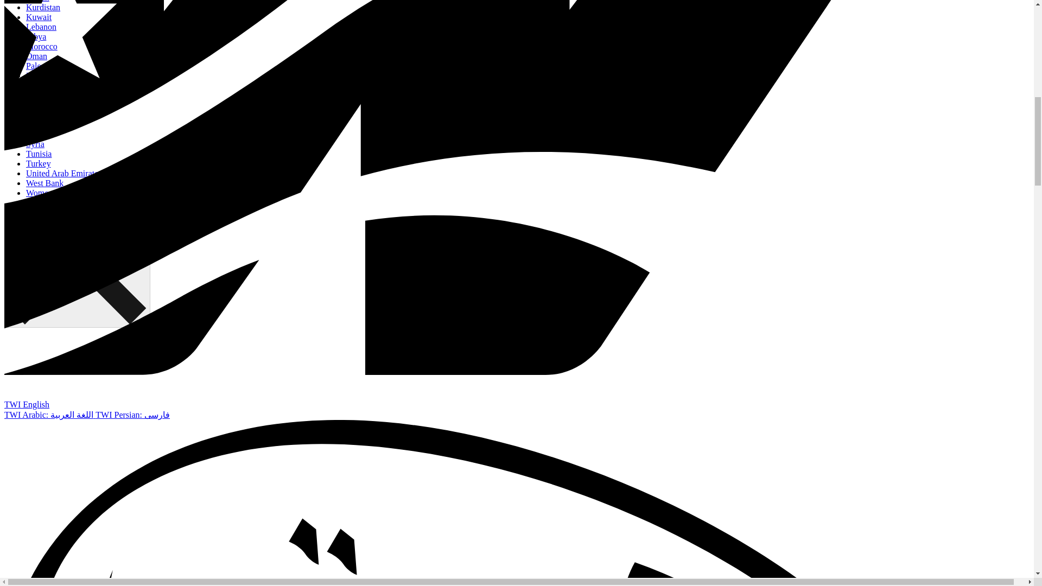  What do you see at coordinates (36, 36) in the screenshot?
I see `Libya` at bounding box center [36, 36].